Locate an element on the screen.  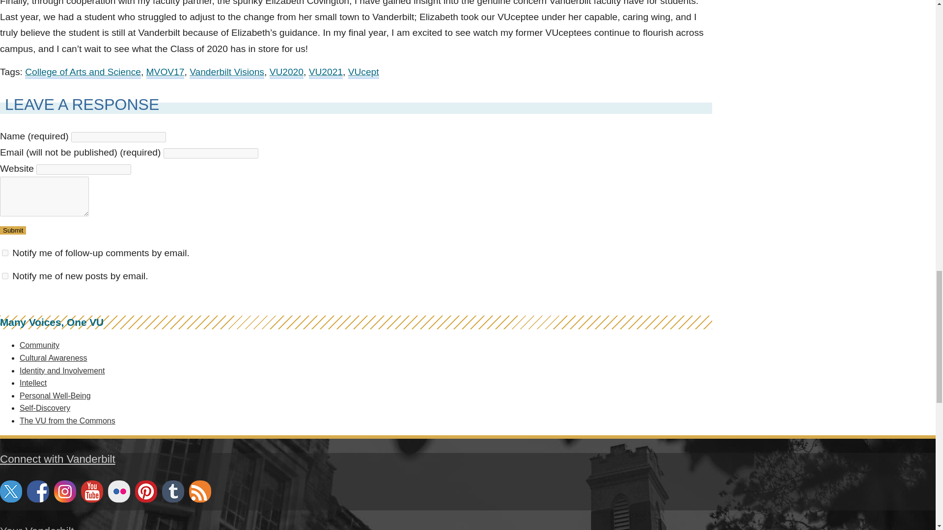
VUcept is located at coordinates (363, 73).